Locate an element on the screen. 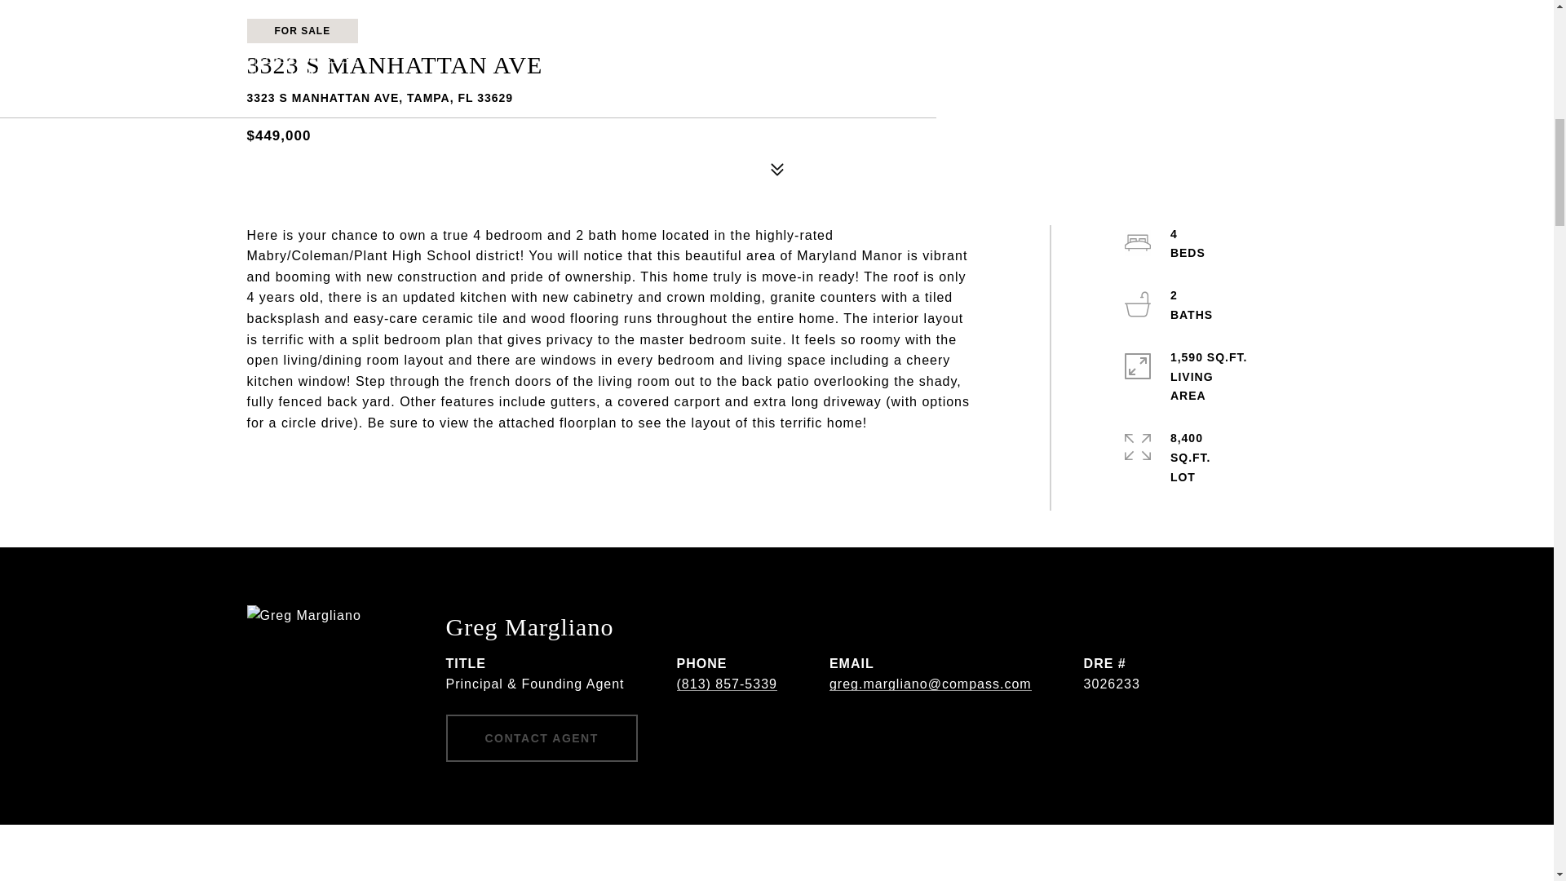  CONTACT AGENT is located at coordinates (541, 737).